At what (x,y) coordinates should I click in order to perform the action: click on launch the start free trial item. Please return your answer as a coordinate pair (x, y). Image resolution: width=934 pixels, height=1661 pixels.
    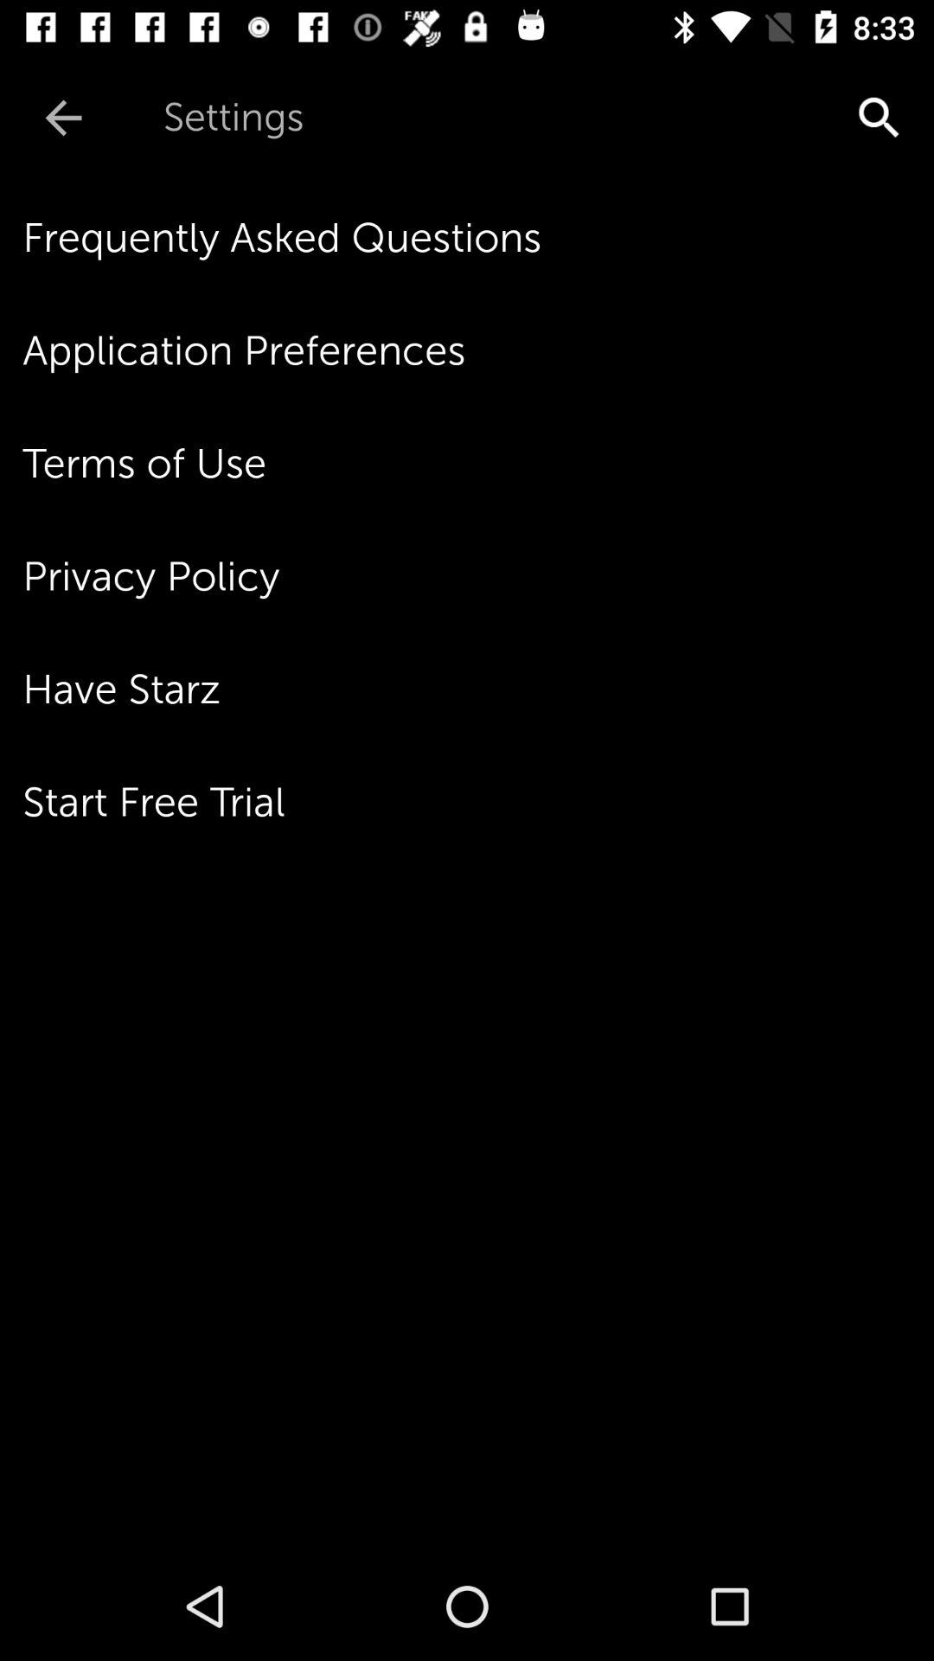
    Looking at the image, I should click on (478, 802).